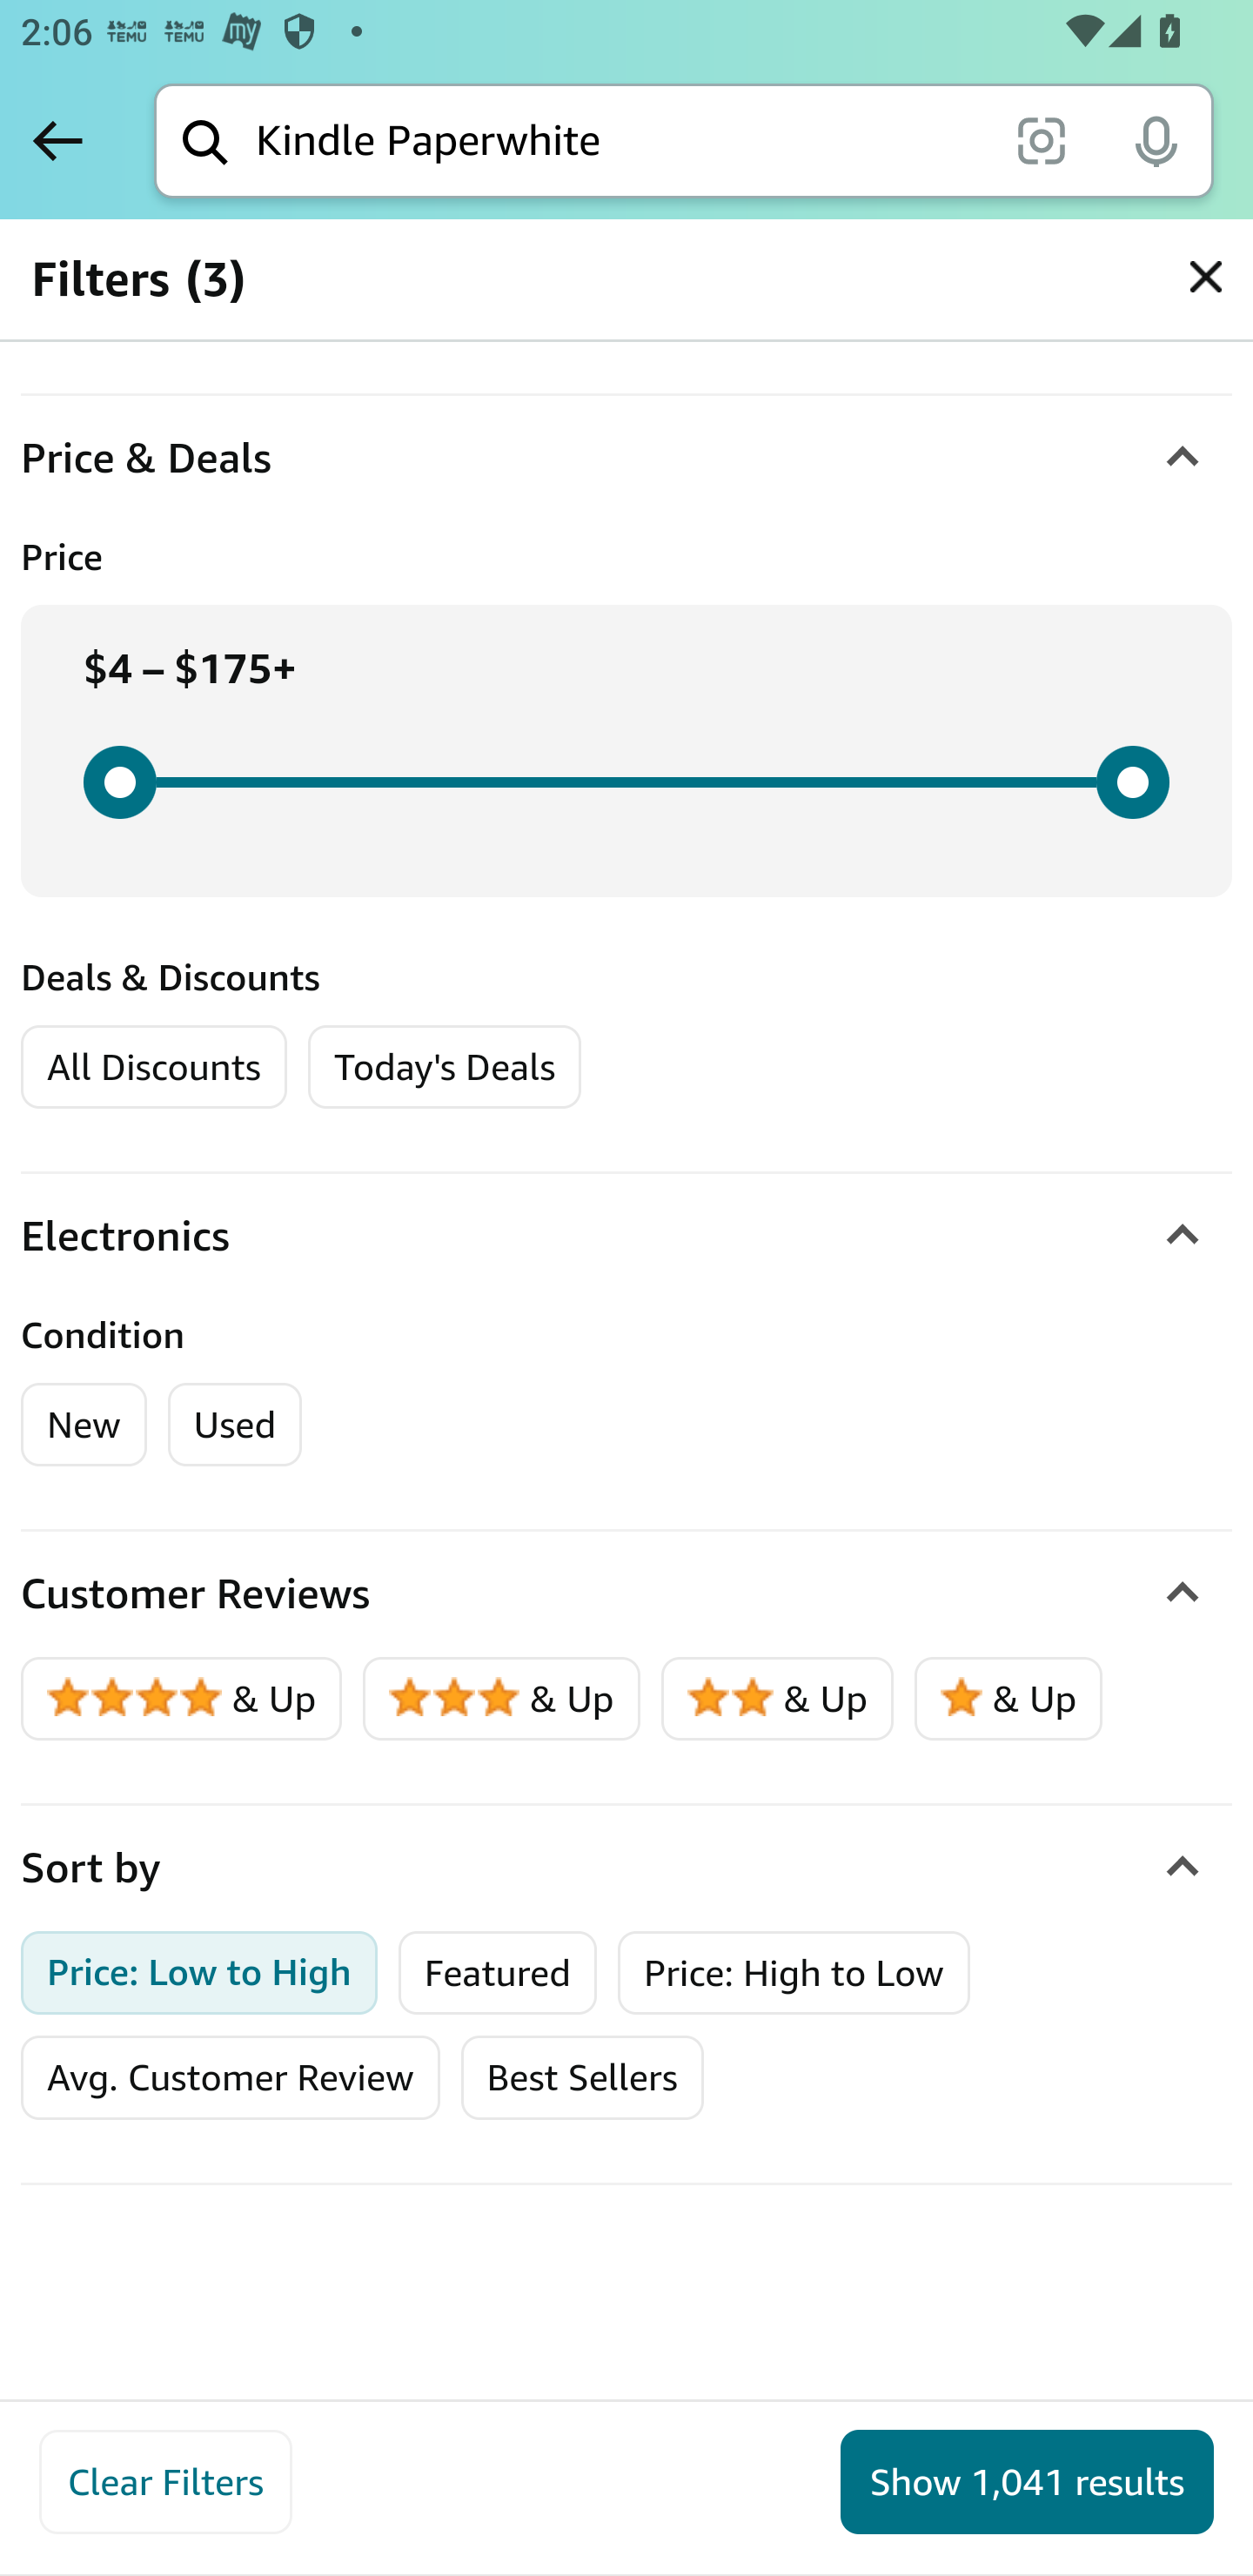 This screenshot has width=1253, height=2576. I want to click on 4 Stars & Up, so click(183, 1699).